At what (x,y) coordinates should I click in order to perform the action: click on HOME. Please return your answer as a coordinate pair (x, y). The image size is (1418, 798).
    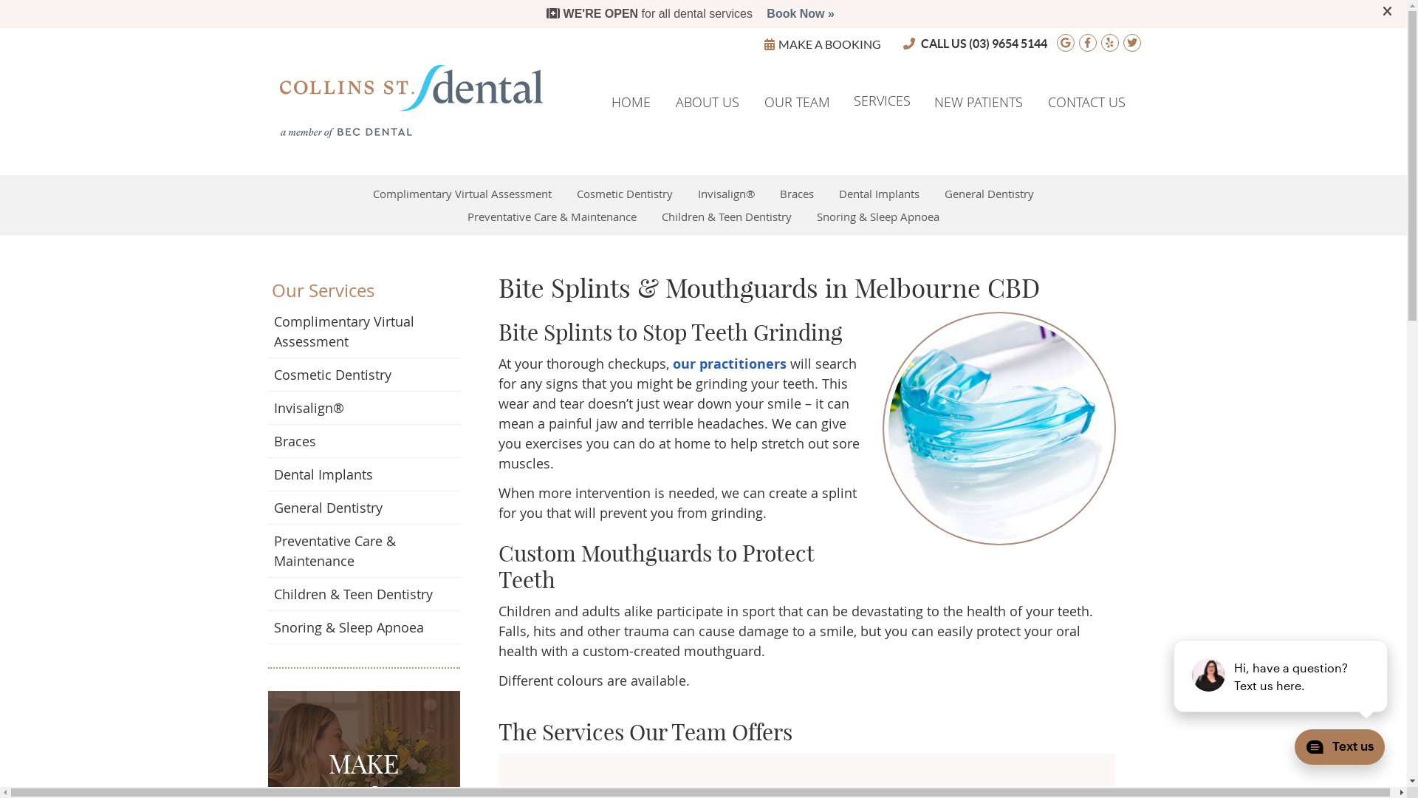
    Looking at the image, I should click on (412, 101).